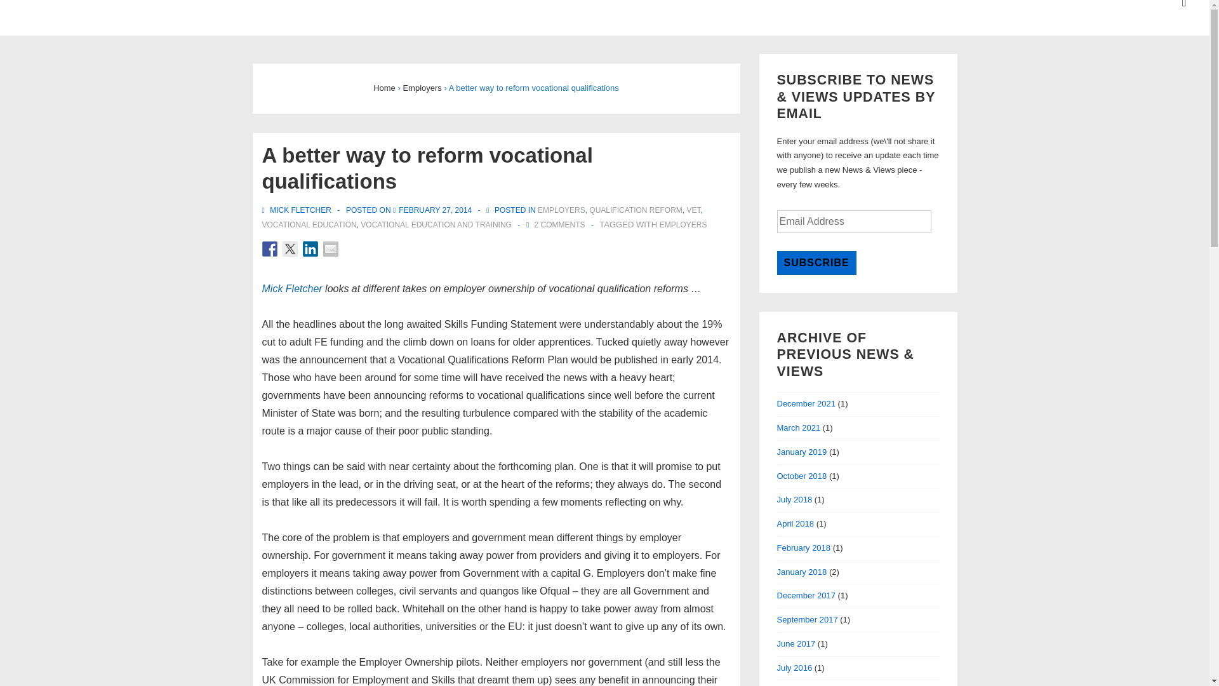 This screenshot has height=686, width=1219. I want to click on Share on Facebook, so click(269, 249).